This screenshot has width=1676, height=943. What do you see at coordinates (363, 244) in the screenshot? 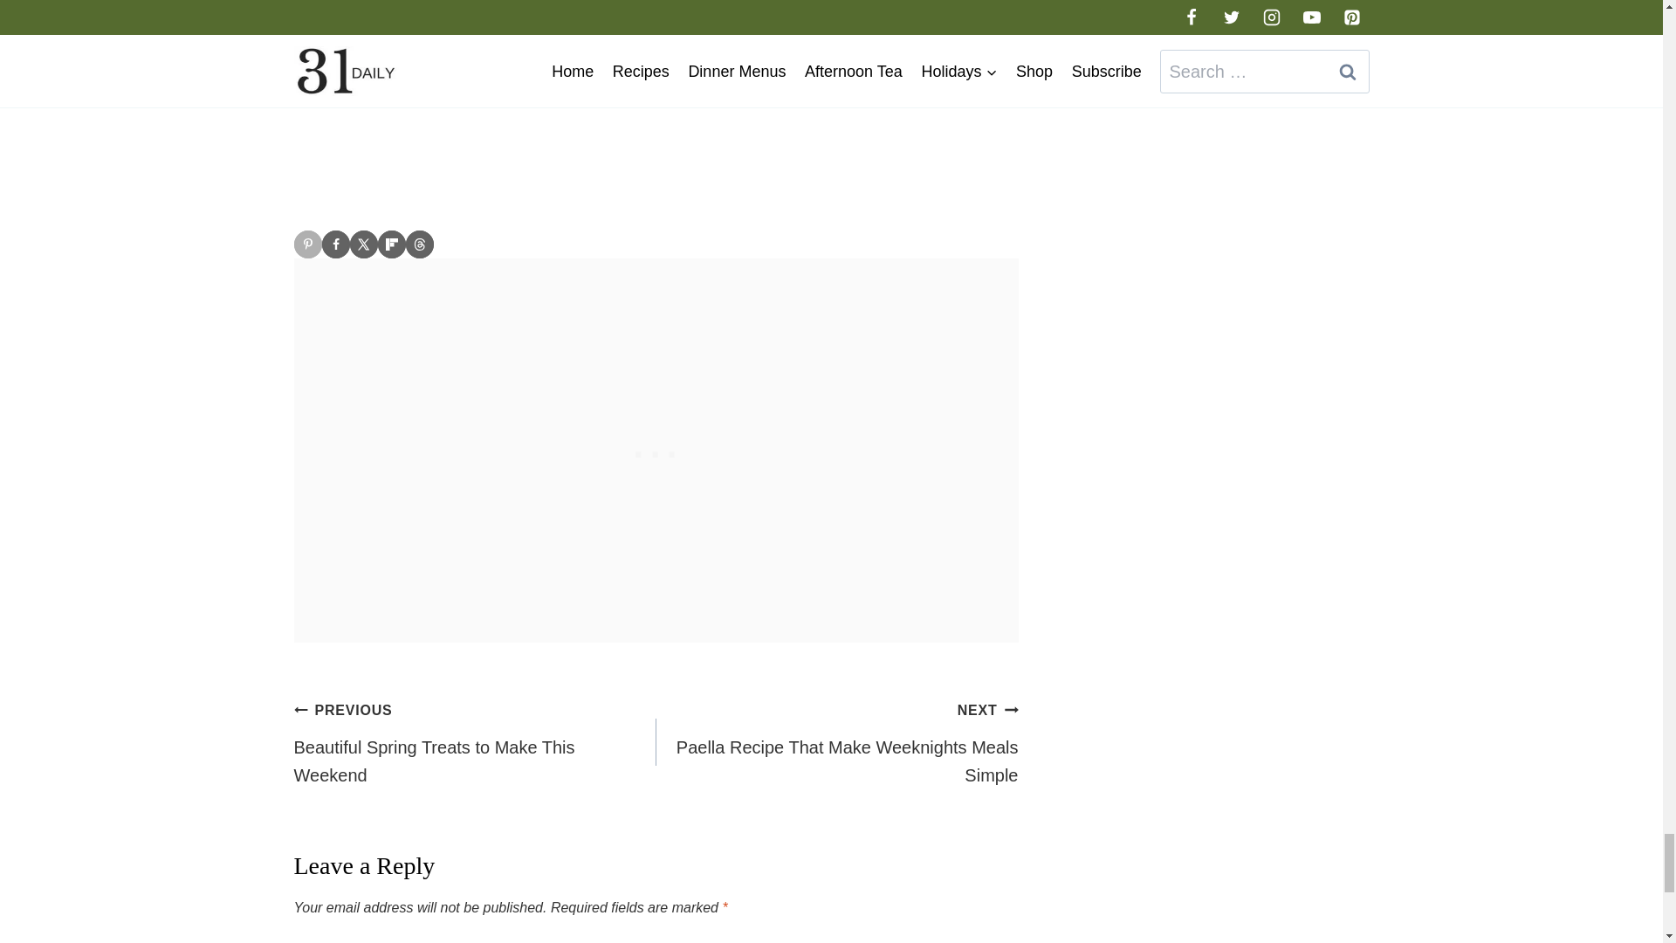
I see `Share on X` at bounding box center [363, 244].